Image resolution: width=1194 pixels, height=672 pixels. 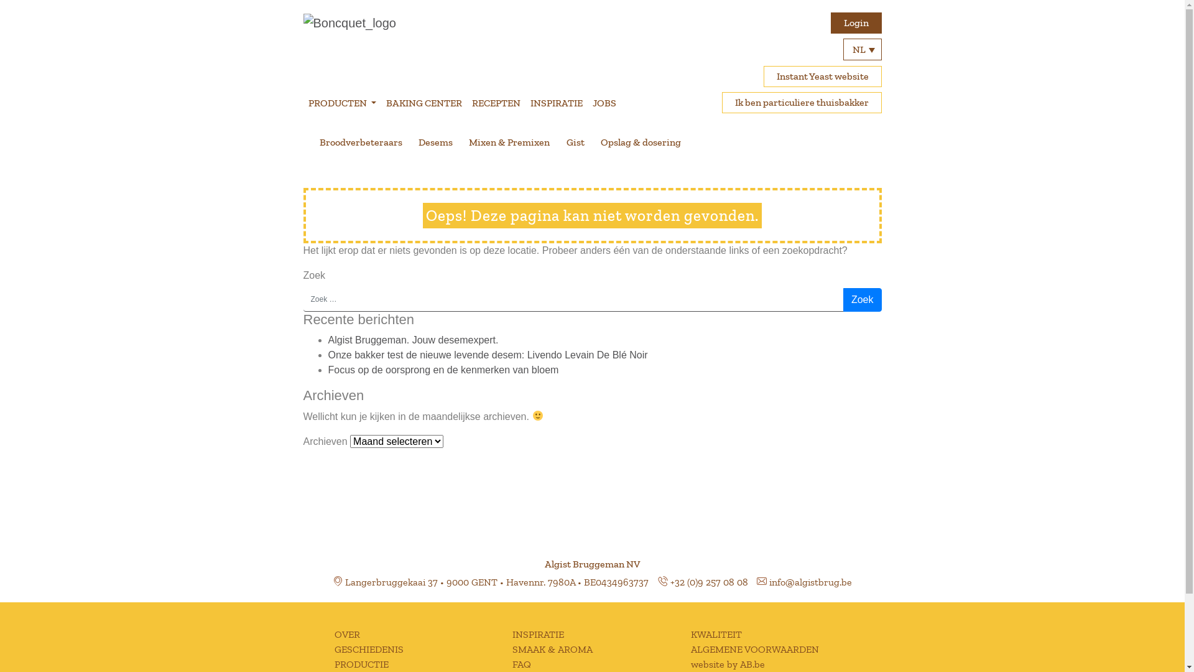 I want to click on Focus op de oorsprong en de kenmerken van bloem, so click(x=444, y=370).